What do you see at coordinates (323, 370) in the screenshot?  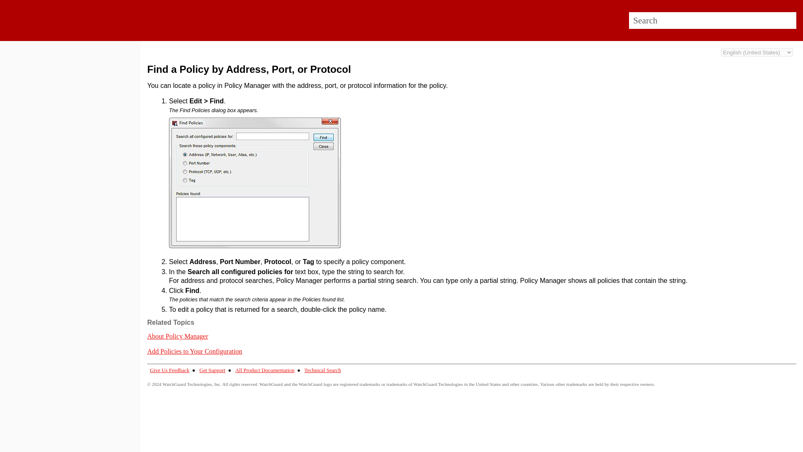 I see `Technical Search` at bounding box center [323, 370].